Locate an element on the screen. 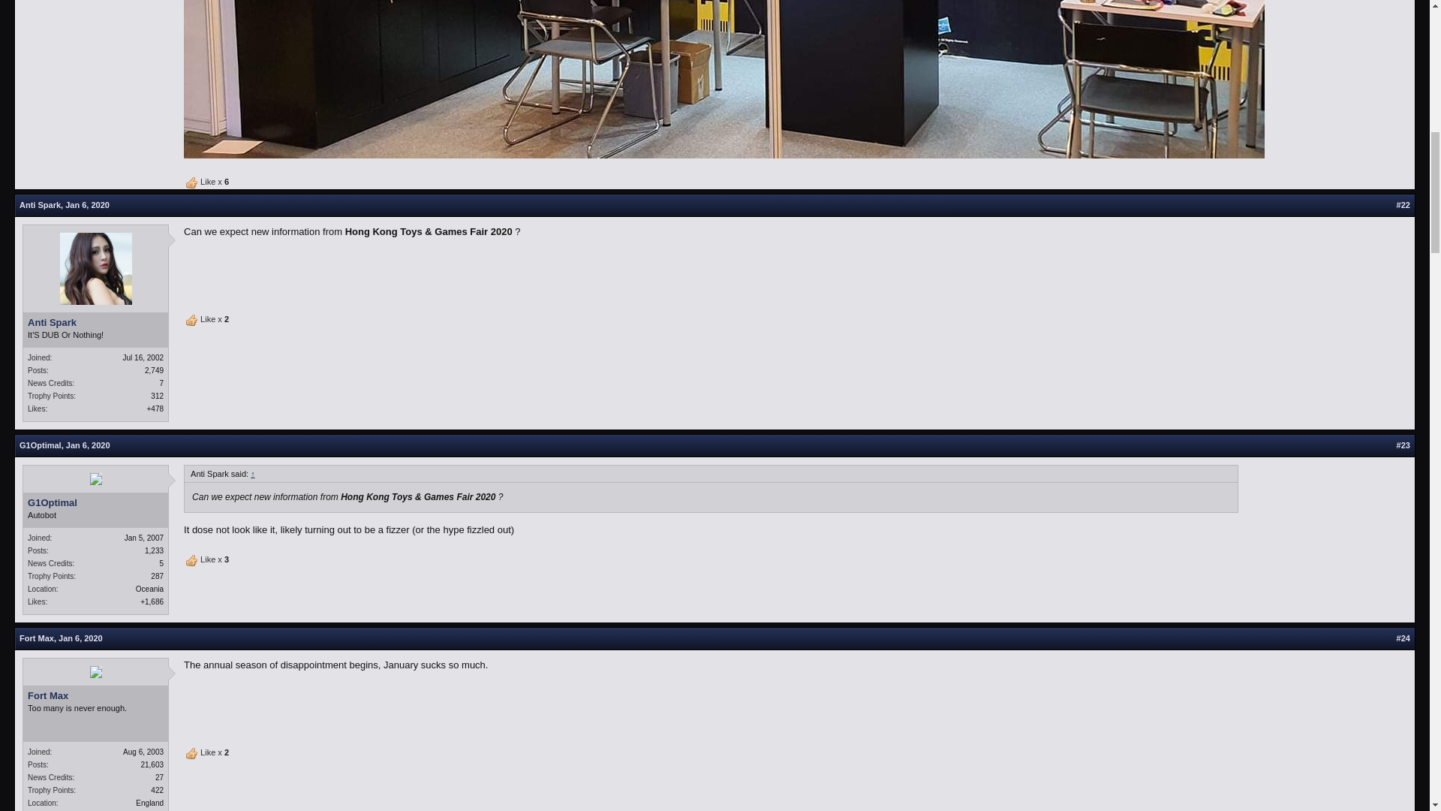  Permalink is located at coordinates (87, 204).